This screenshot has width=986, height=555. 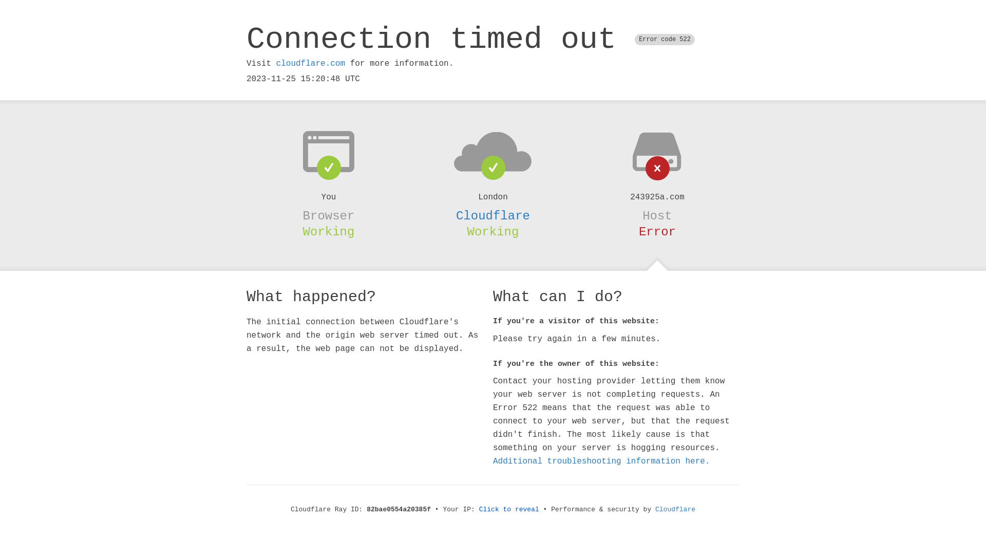 I want to click on Cloudflare, so click(x=675, y=510).